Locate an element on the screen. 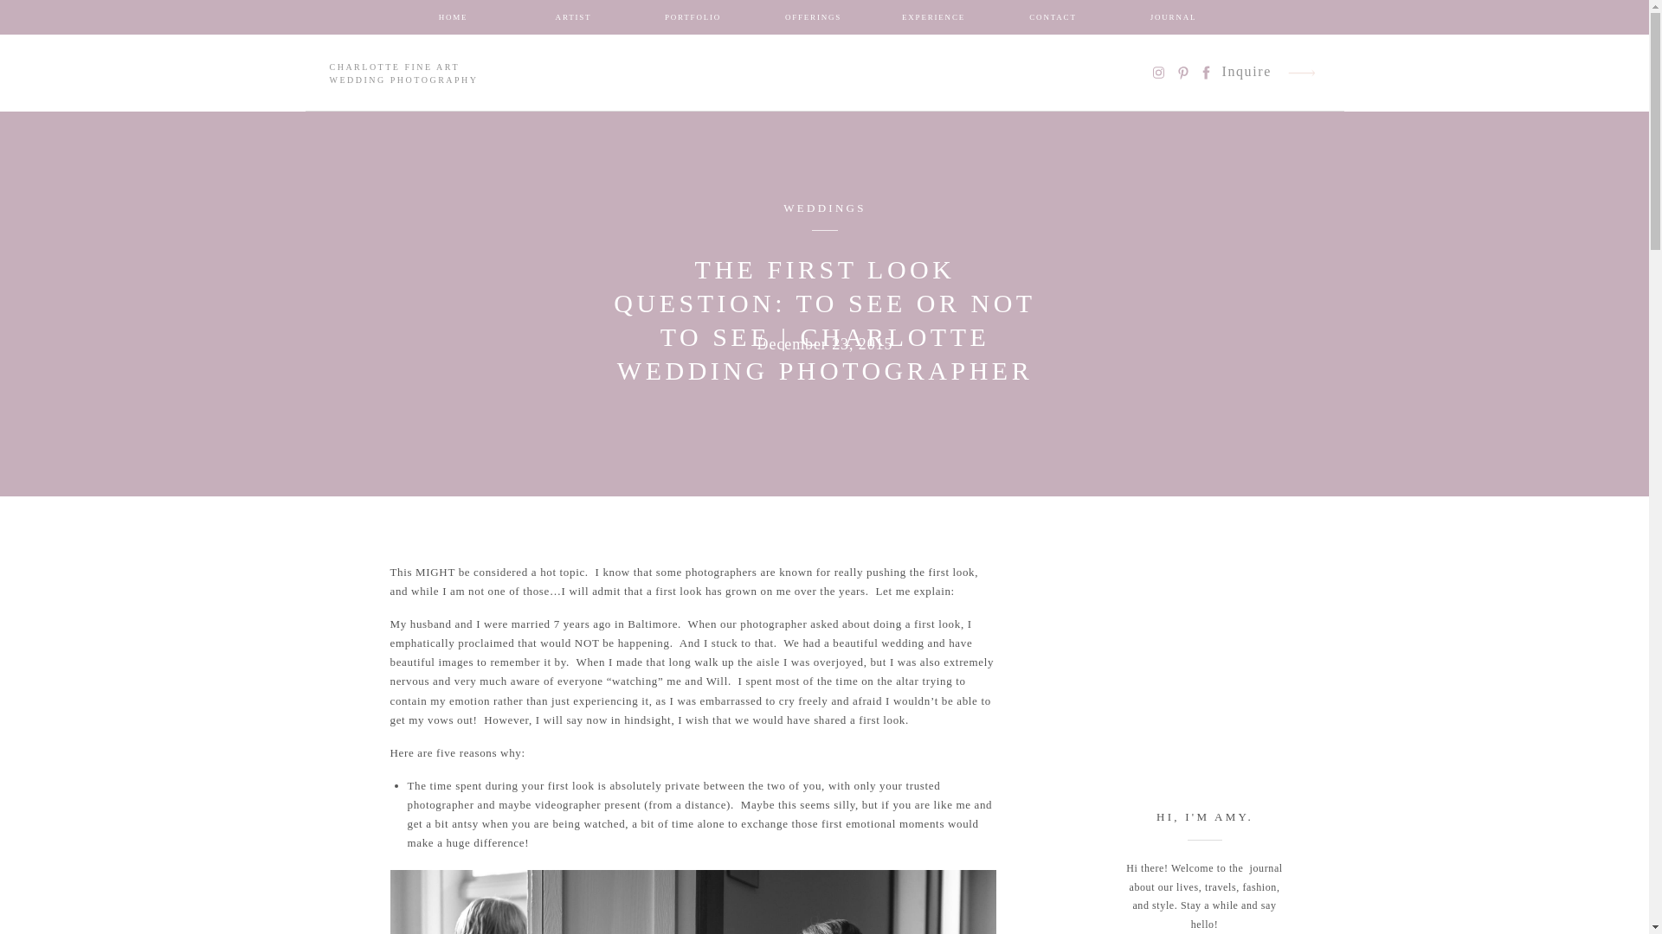 This screenshot has height=934, width=1662. PORTFOLIO is located at coordinates (692, 21).